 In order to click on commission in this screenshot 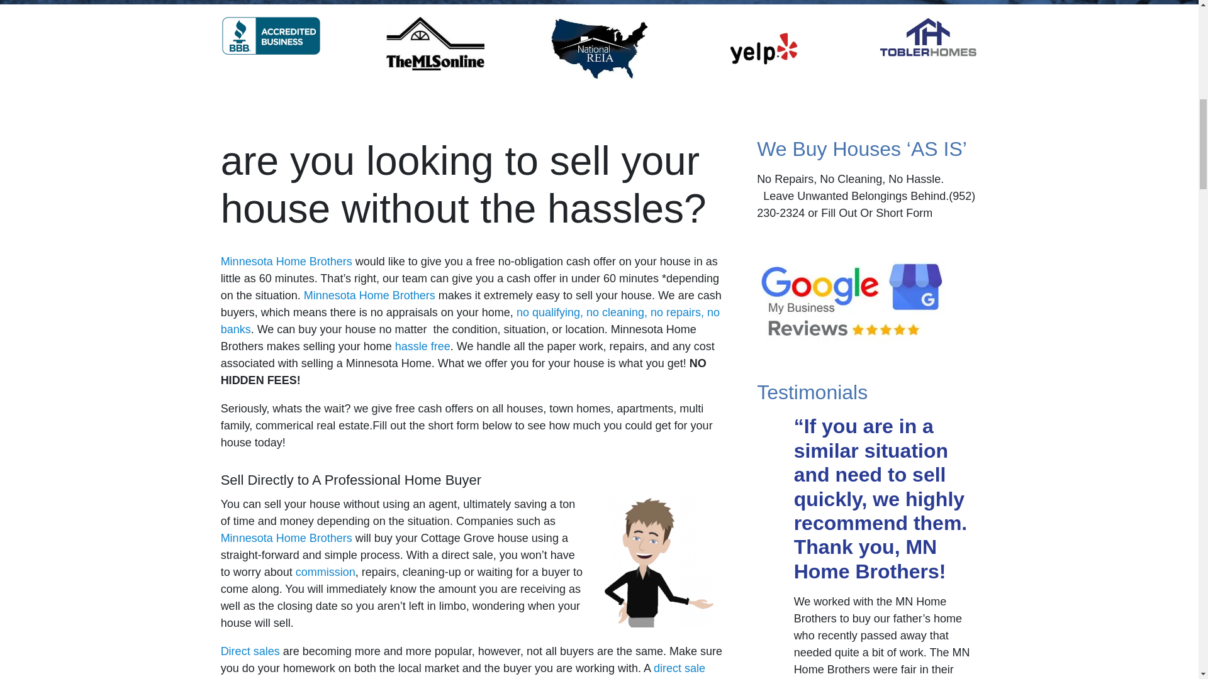, I will do `click(325, 572)`.